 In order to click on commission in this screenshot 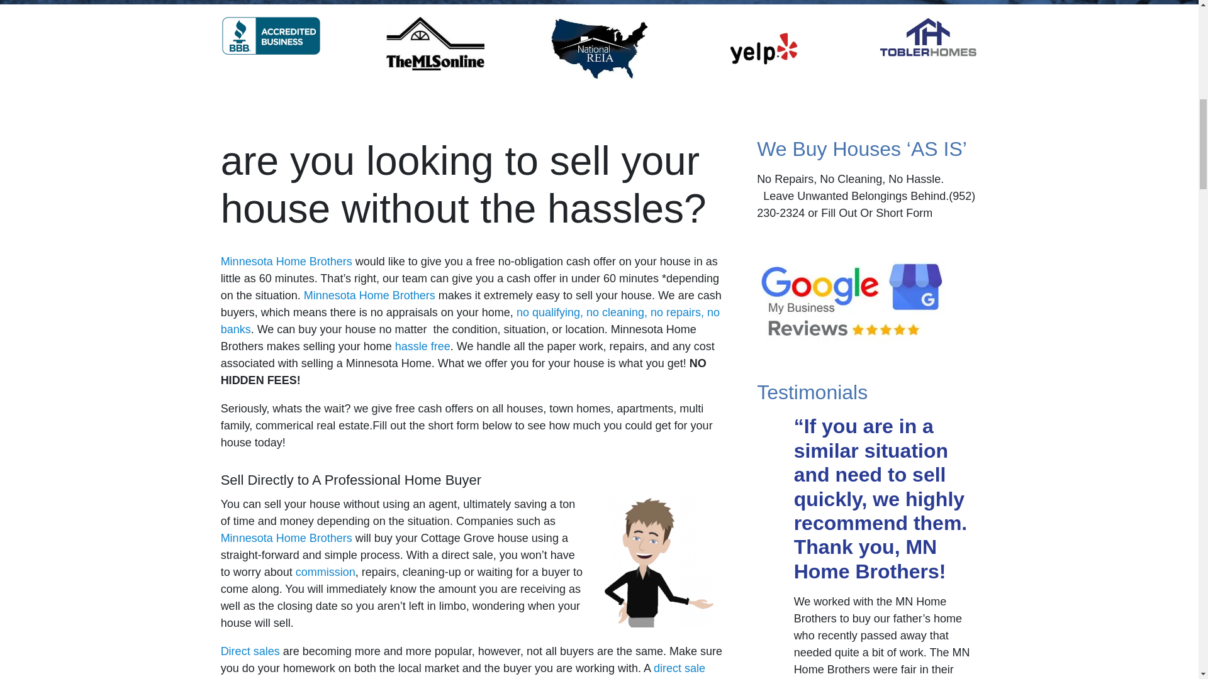, I will do `click(325, 572)`.